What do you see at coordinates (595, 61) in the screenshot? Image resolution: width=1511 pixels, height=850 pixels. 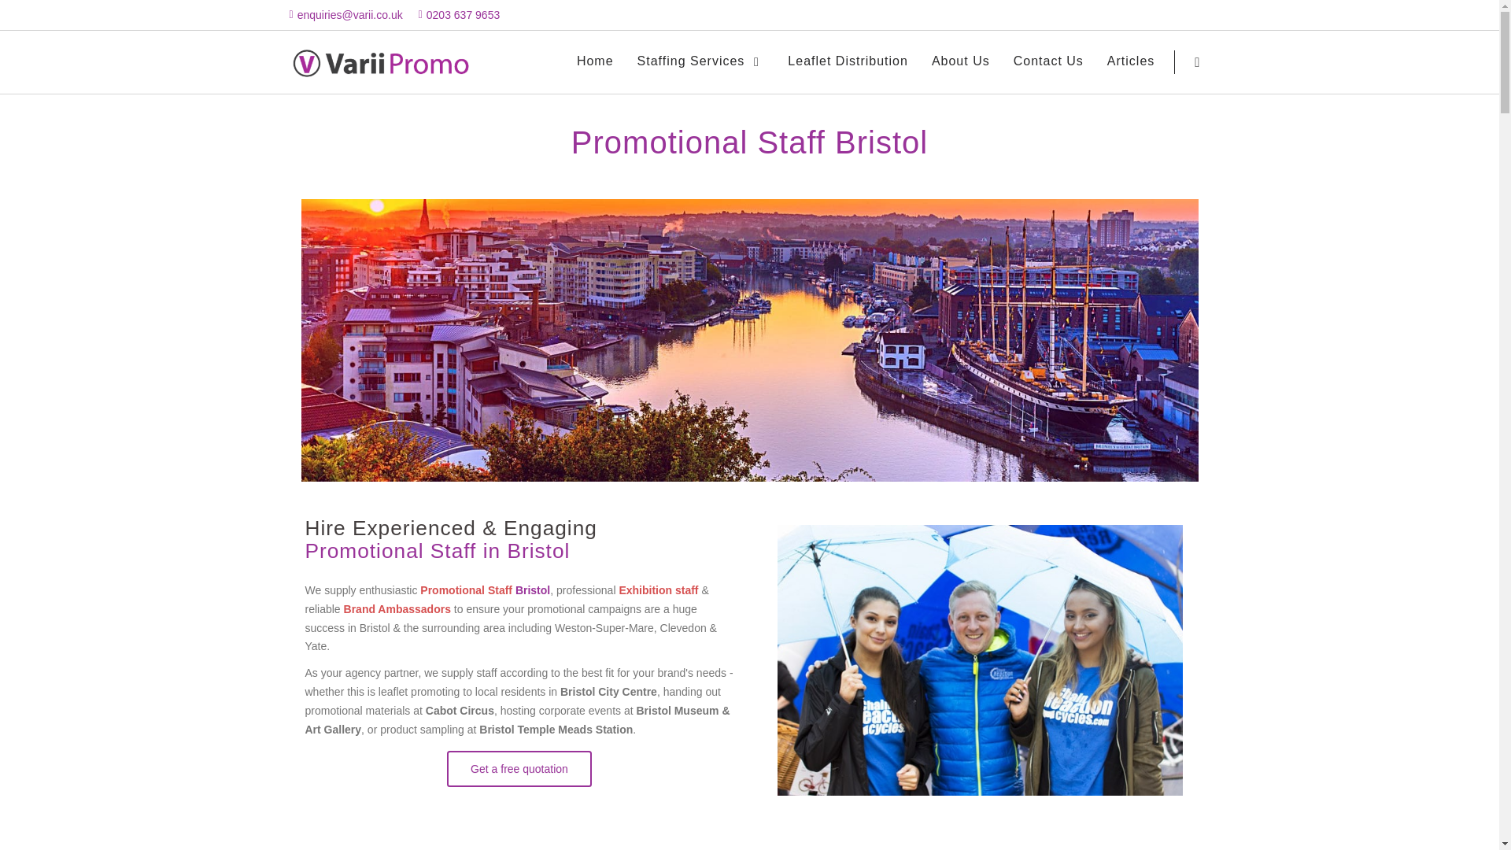 I see `Home` at bounding box center [595, 61].